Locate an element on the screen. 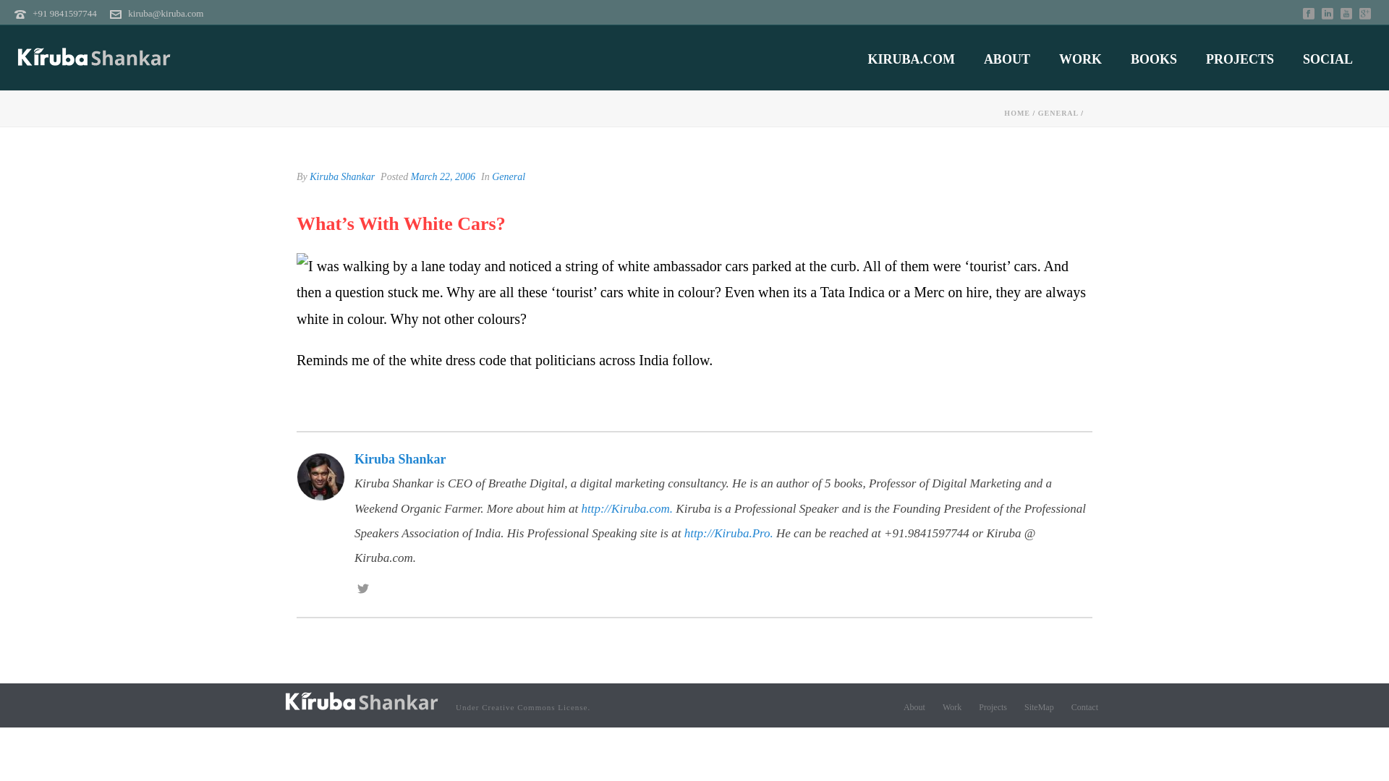  kiruba.com is located at coordinates (362, 701).